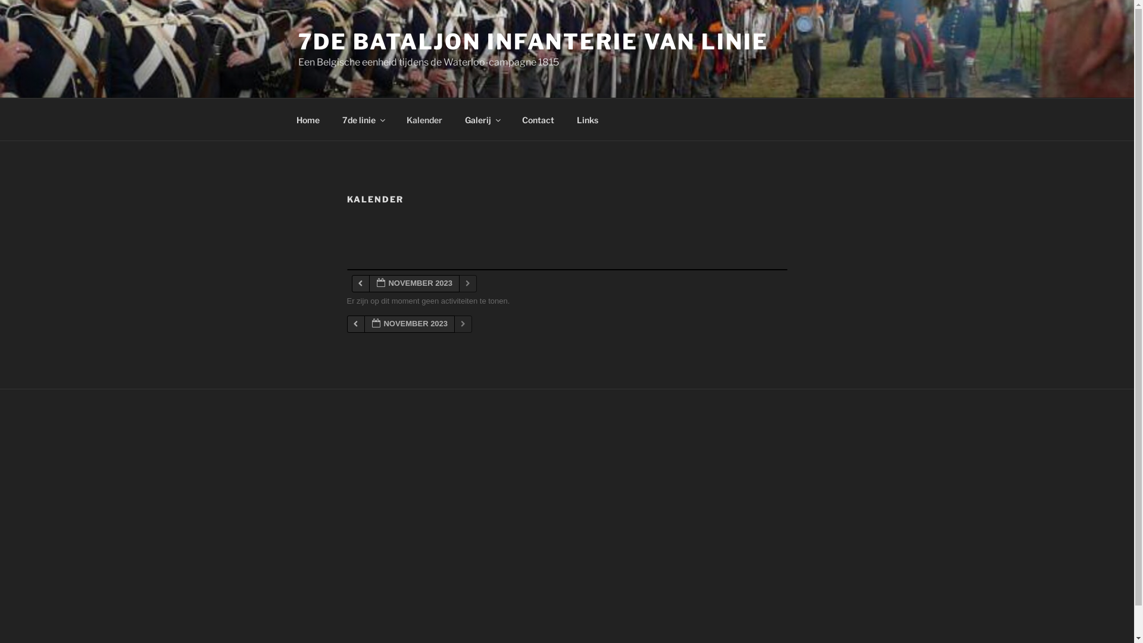 The height and width of the screenshot is (643, 1143). I want to click on Links, so click(588, 119).